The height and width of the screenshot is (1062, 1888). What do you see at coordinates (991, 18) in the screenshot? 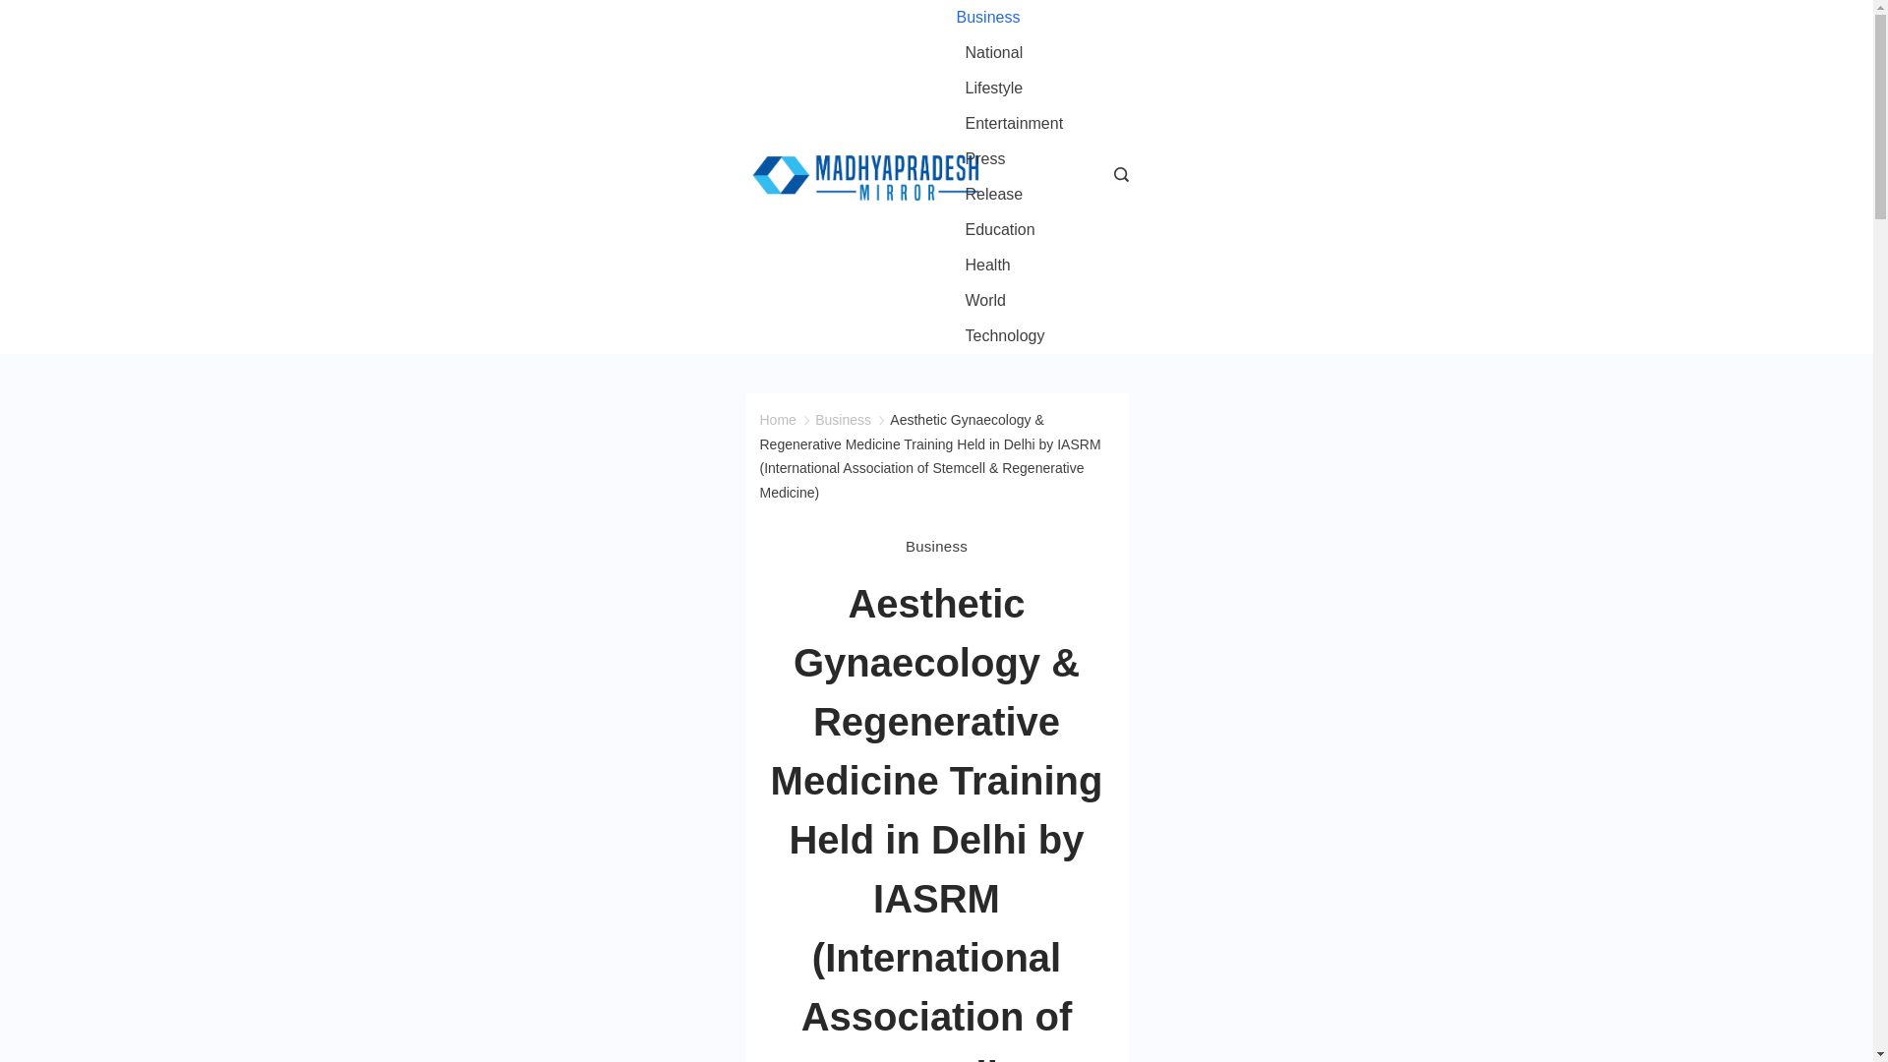
I see `Business` at bounding box center [991, 18].